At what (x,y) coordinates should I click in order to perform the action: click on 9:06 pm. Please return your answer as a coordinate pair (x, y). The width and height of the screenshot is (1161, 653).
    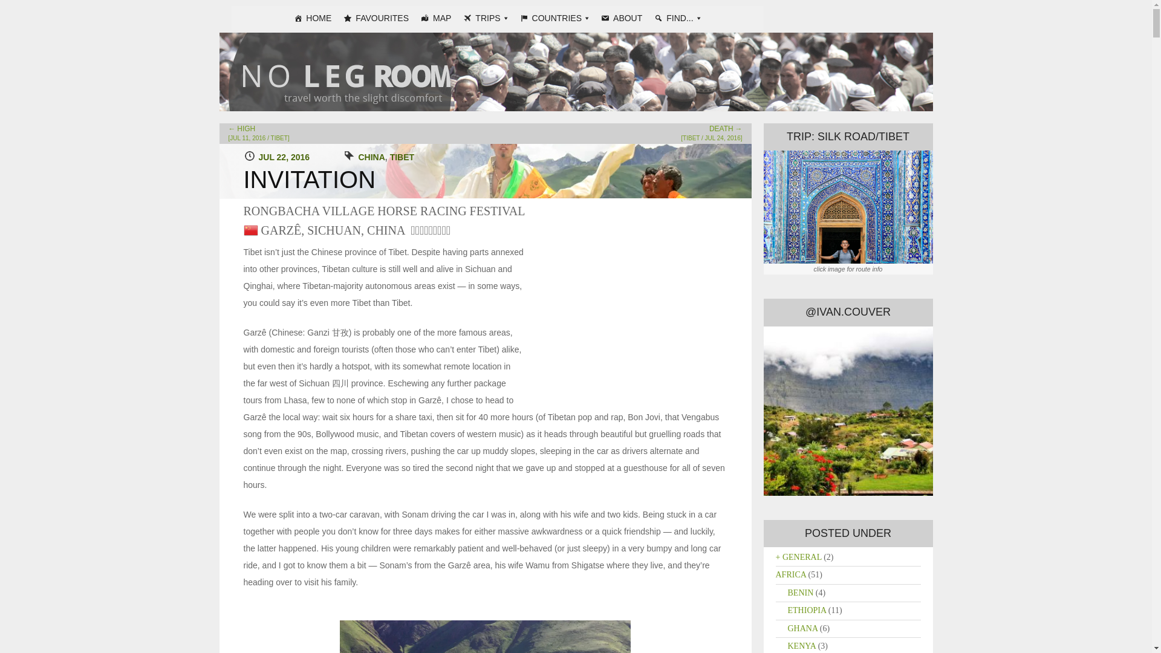
    Looking at the image, I should click on (284, 157).